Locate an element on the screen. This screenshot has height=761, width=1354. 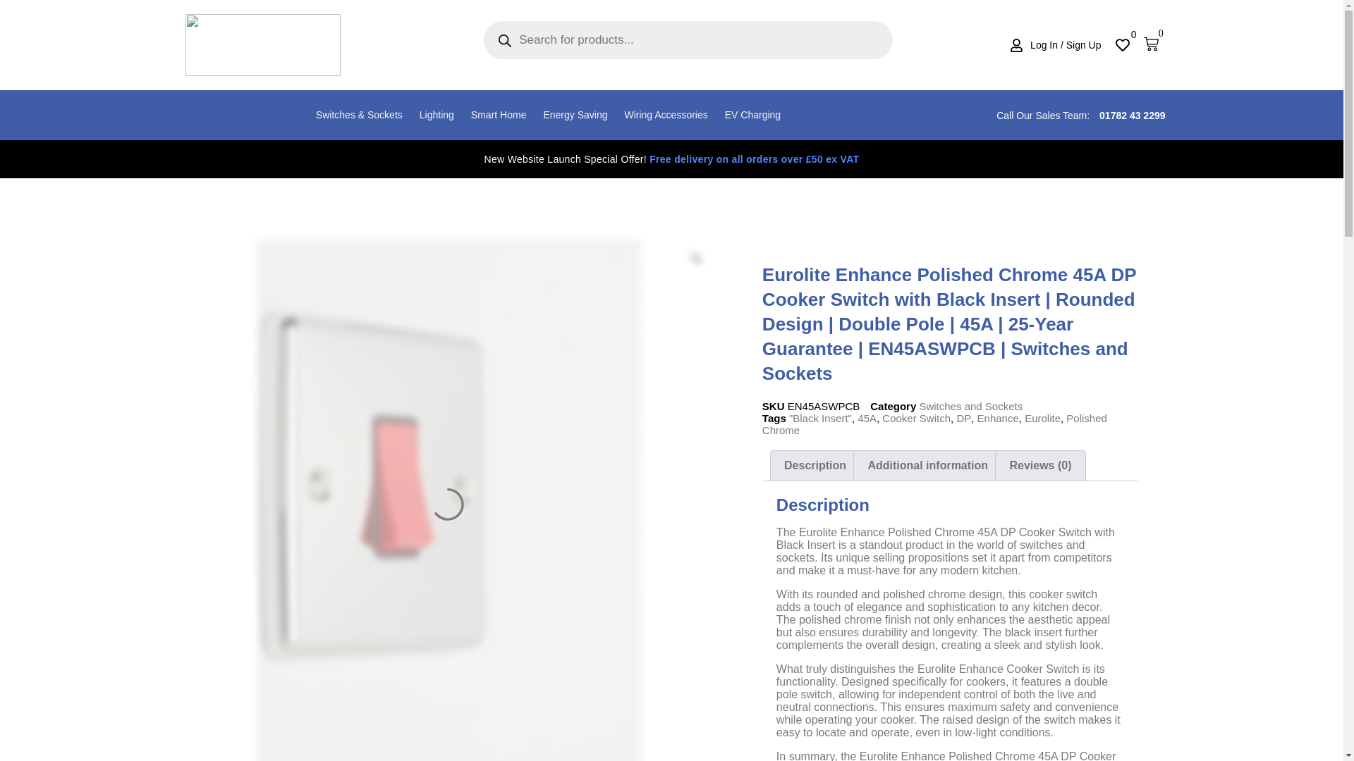
Energy Saving is located at coordinates (575, 116).